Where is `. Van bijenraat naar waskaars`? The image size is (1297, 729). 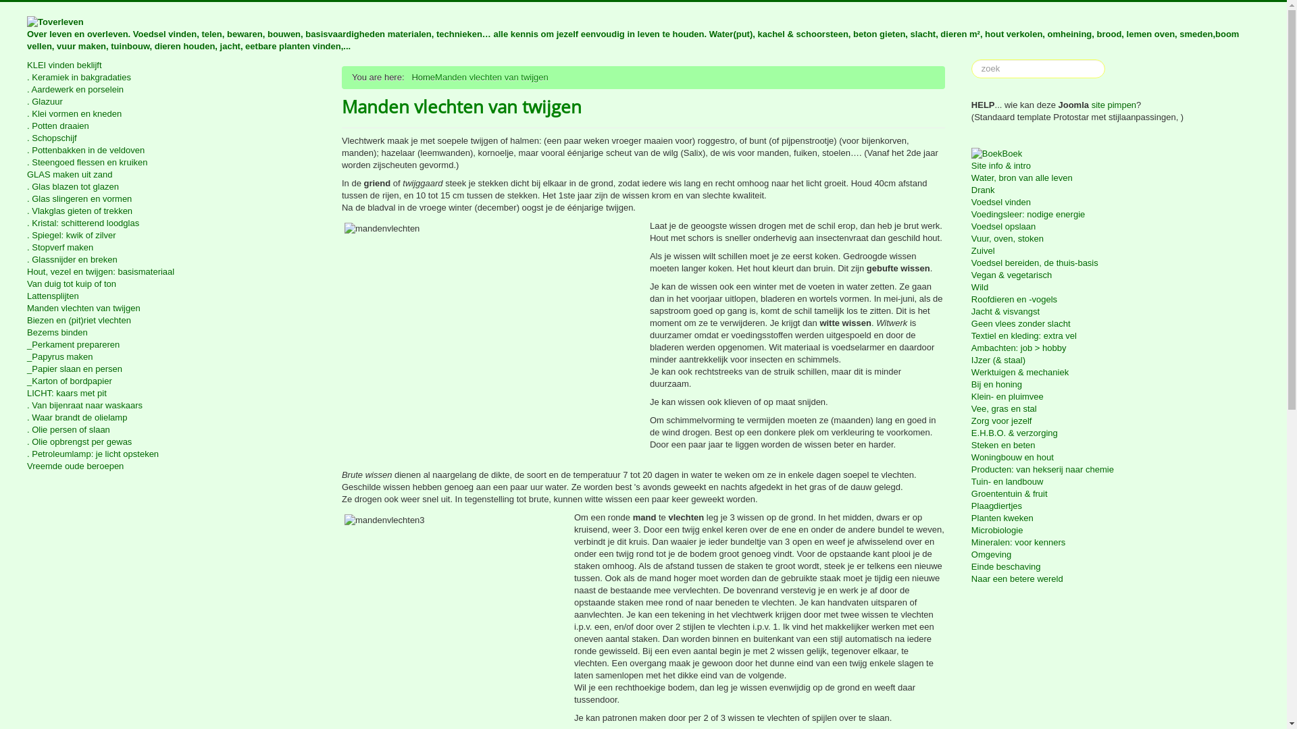
. Van bijenraat naar waskaars is located at coordinates (172, 406).